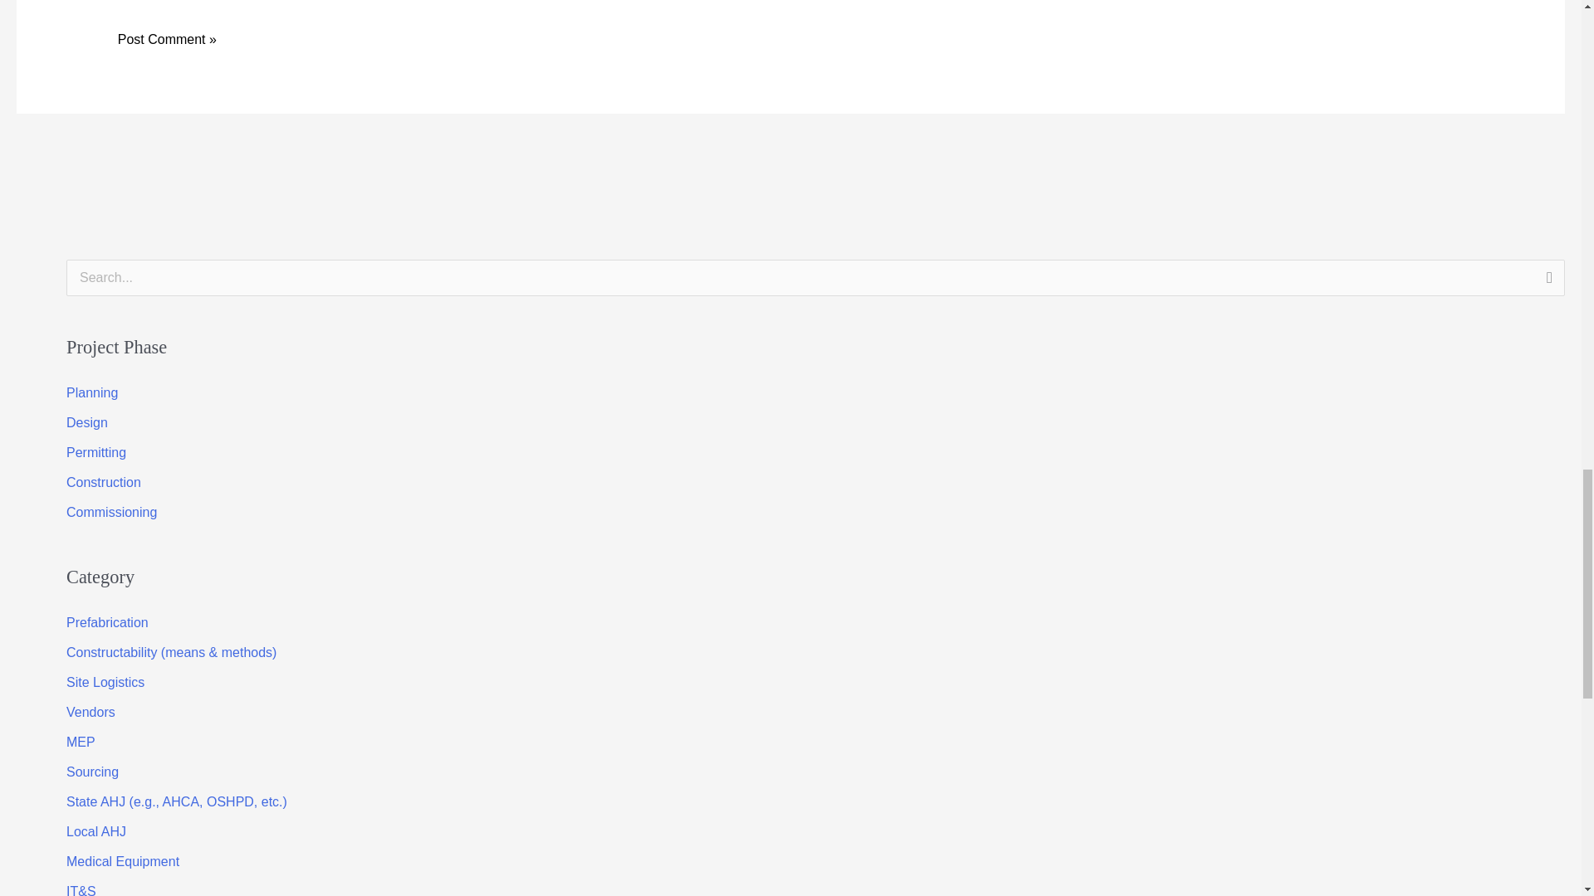  What do you see at coordinates (87, 423) in the screenshot?
I see `Design` at bounding box center [87, 423].